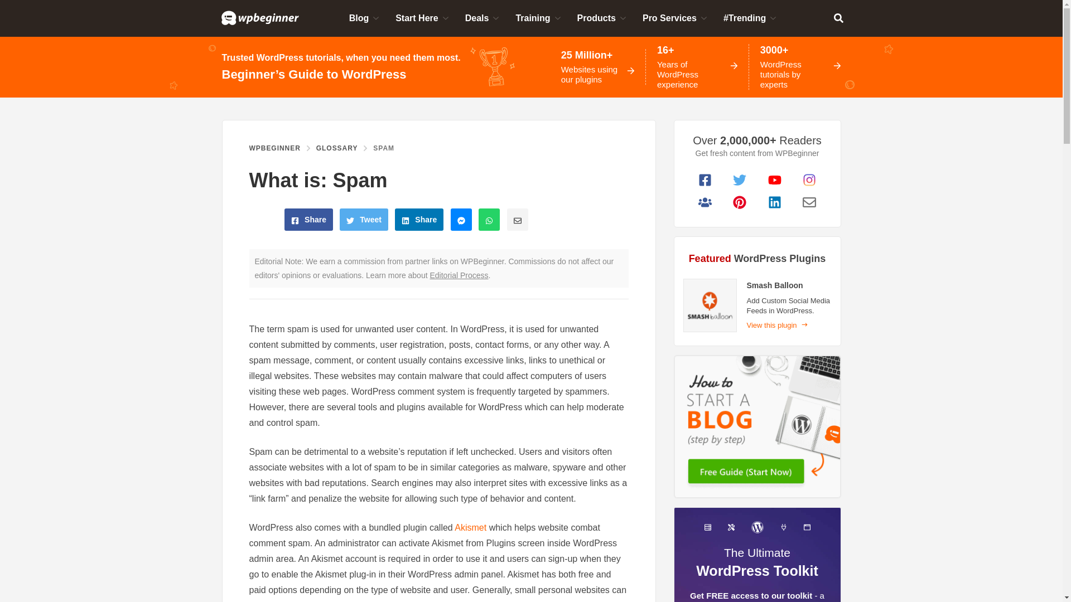 The height and width of the screenshot is (602, 1071). I want to click on Deals, so click(481, 18).